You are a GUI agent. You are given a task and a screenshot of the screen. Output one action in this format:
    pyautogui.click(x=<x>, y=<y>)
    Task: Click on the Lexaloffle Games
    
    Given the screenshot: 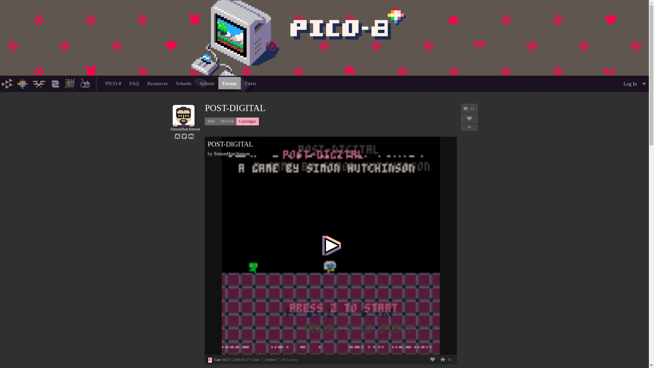 What is the action you would take?
    pyautogui.click(x=7, y=83)
    